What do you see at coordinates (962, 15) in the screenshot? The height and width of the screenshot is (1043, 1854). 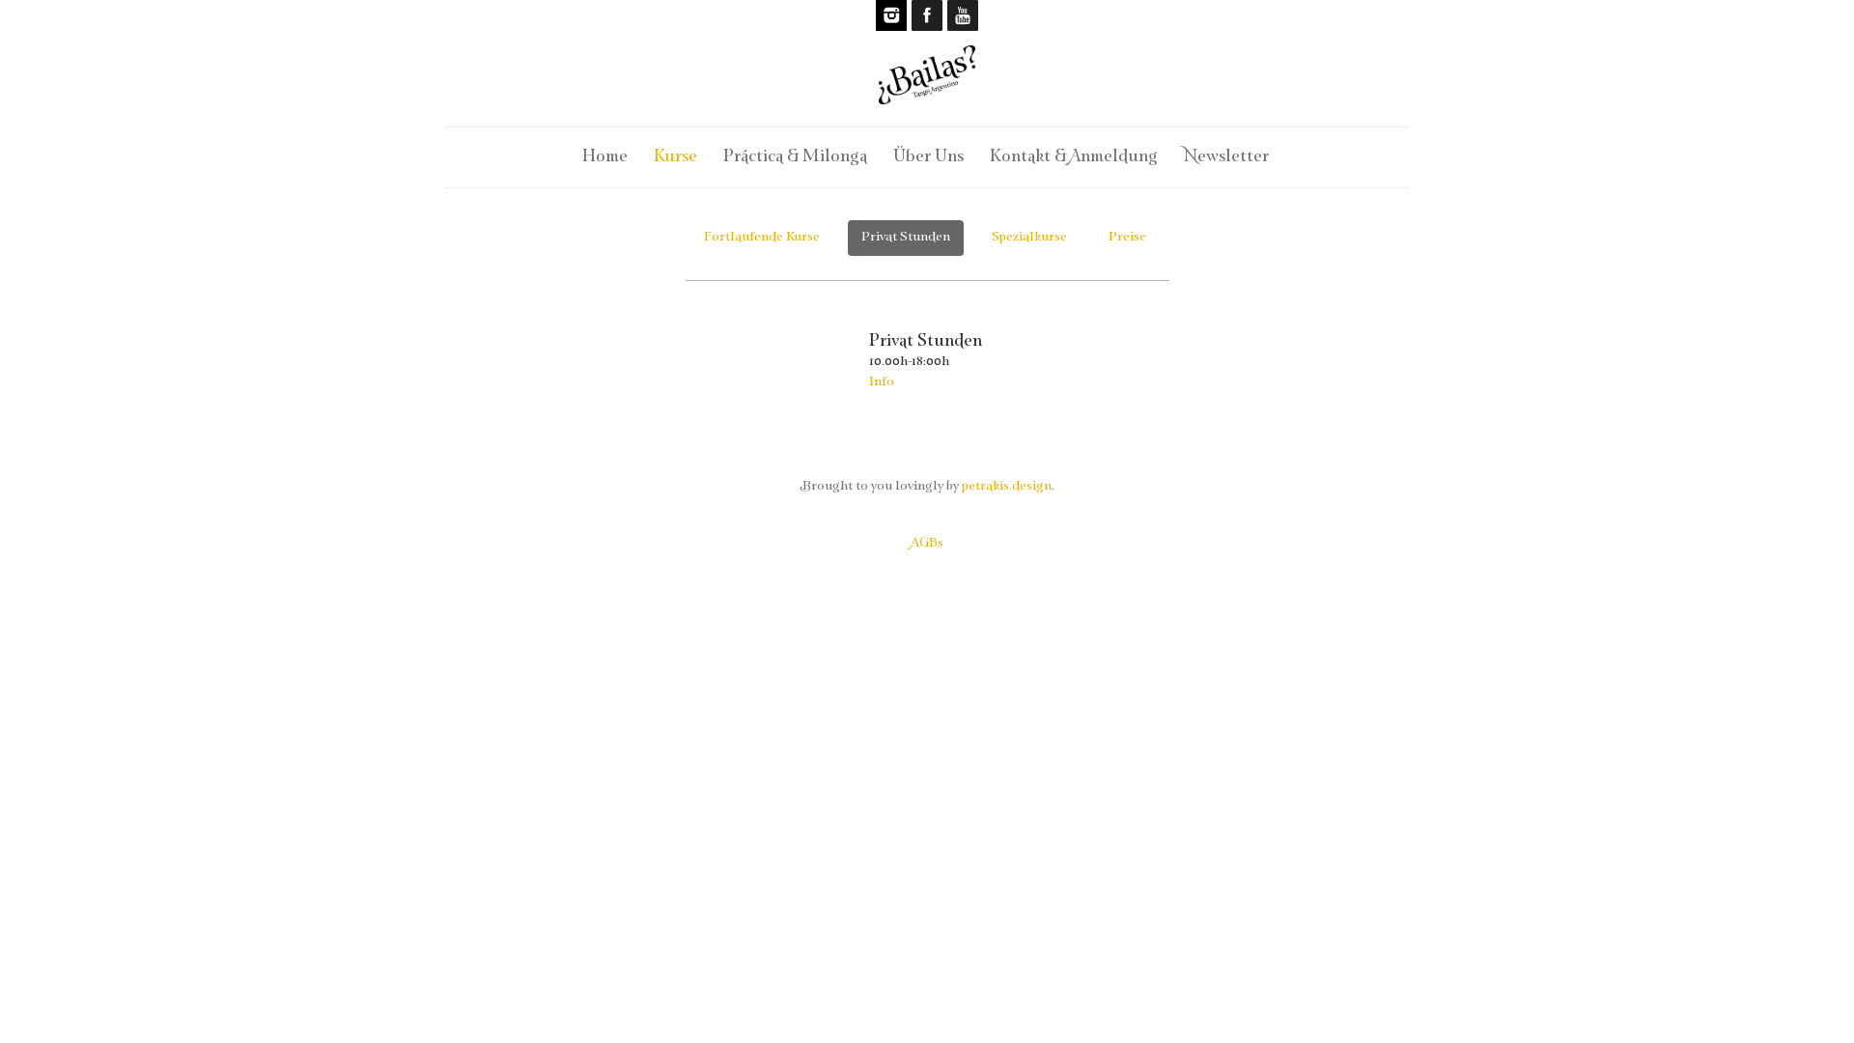 I see `Youtube` at bounding box center [962, 15].